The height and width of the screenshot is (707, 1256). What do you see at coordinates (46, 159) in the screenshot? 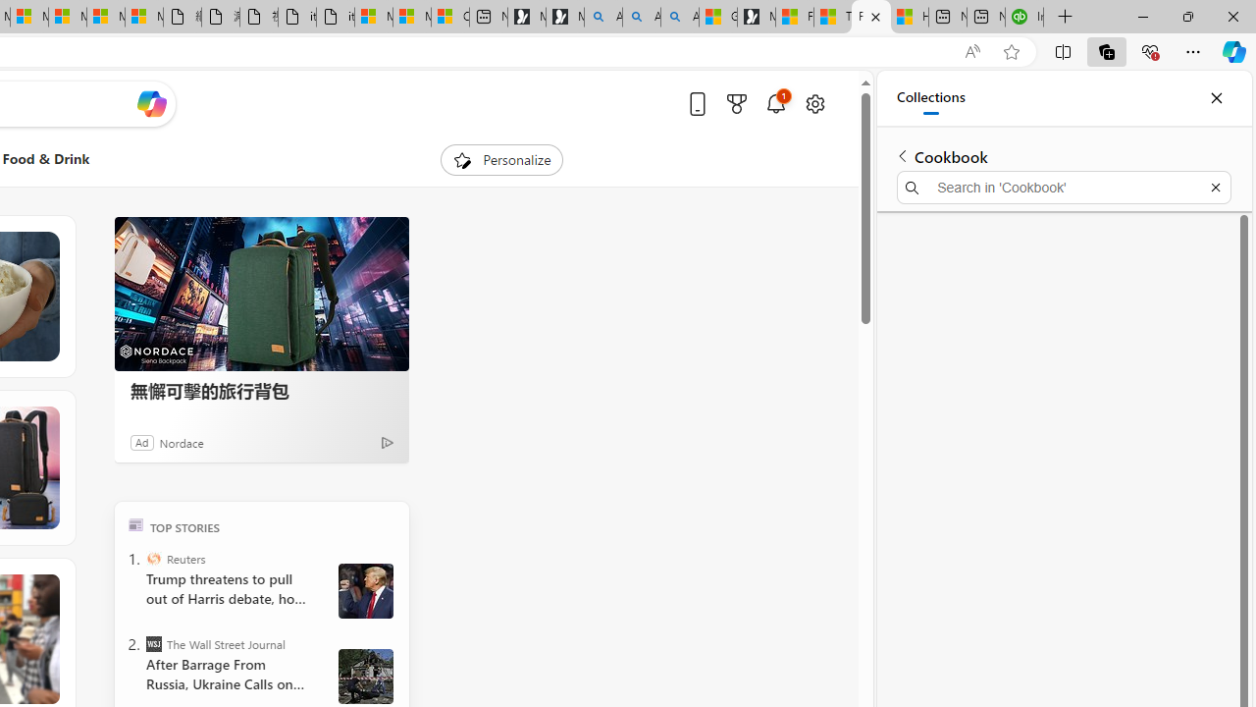
I see `Food & Drink` at bounding box center [46, 159].